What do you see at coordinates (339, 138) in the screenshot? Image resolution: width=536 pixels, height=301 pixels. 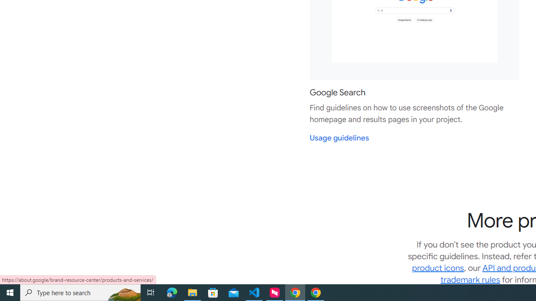 I see `Usage guidelines` at bounding box center [339, 138].